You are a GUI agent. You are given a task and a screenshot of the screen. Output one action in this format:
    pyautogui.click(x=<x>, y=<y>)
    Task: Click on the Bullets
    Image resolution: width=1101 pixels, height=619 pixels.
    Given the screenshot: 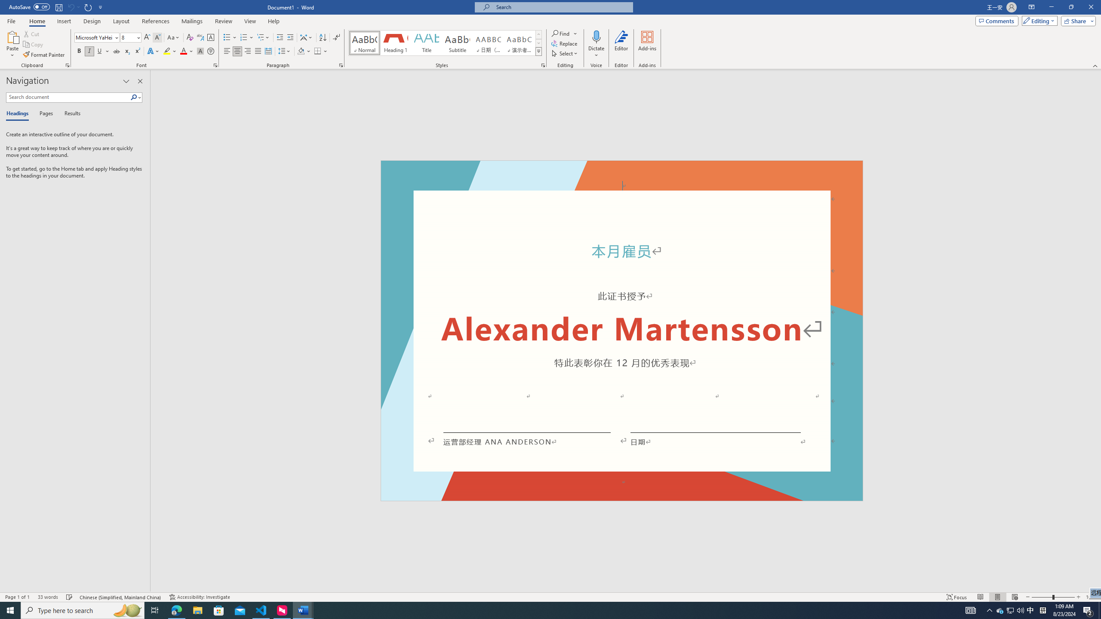 What is the action you would take?
    pyautogui.click(x=227, y=38)
    